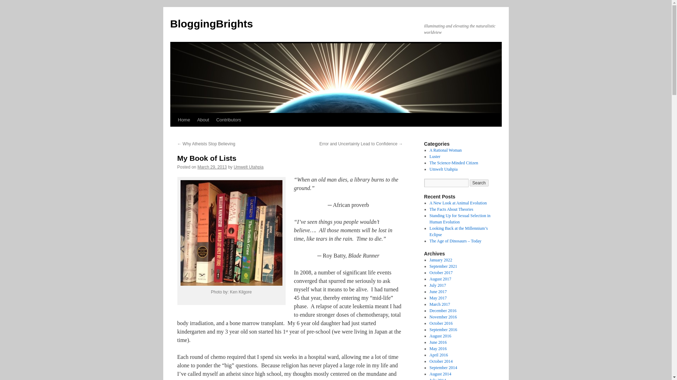 The image size is (677, 380). Describe the element at coordinates (228, 120) in the screenshot. I see `Contributors` at that location.